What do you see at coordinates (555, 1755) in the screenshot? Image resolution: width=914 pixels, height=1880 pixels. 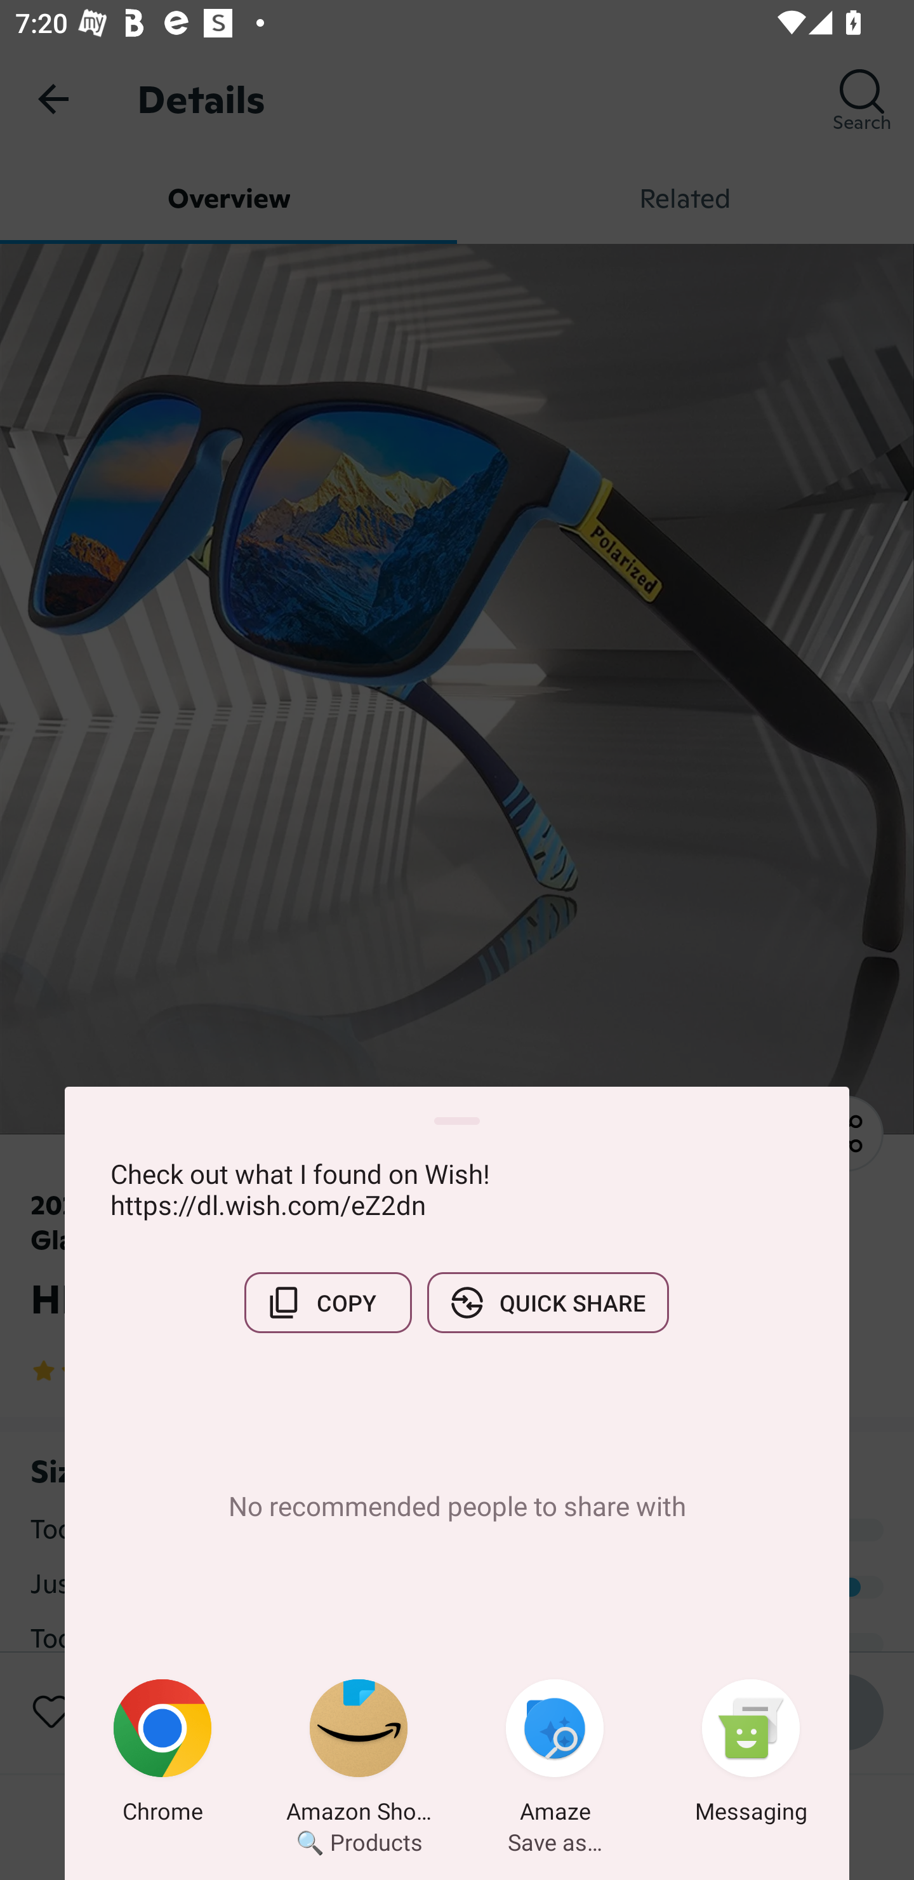 I see `Amaze Save as…` at bounding box center [555, 1755].